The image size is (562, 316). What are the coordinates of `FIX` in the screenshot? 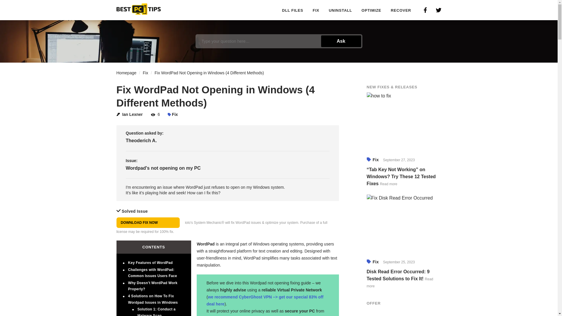 It's located at (316, 11).